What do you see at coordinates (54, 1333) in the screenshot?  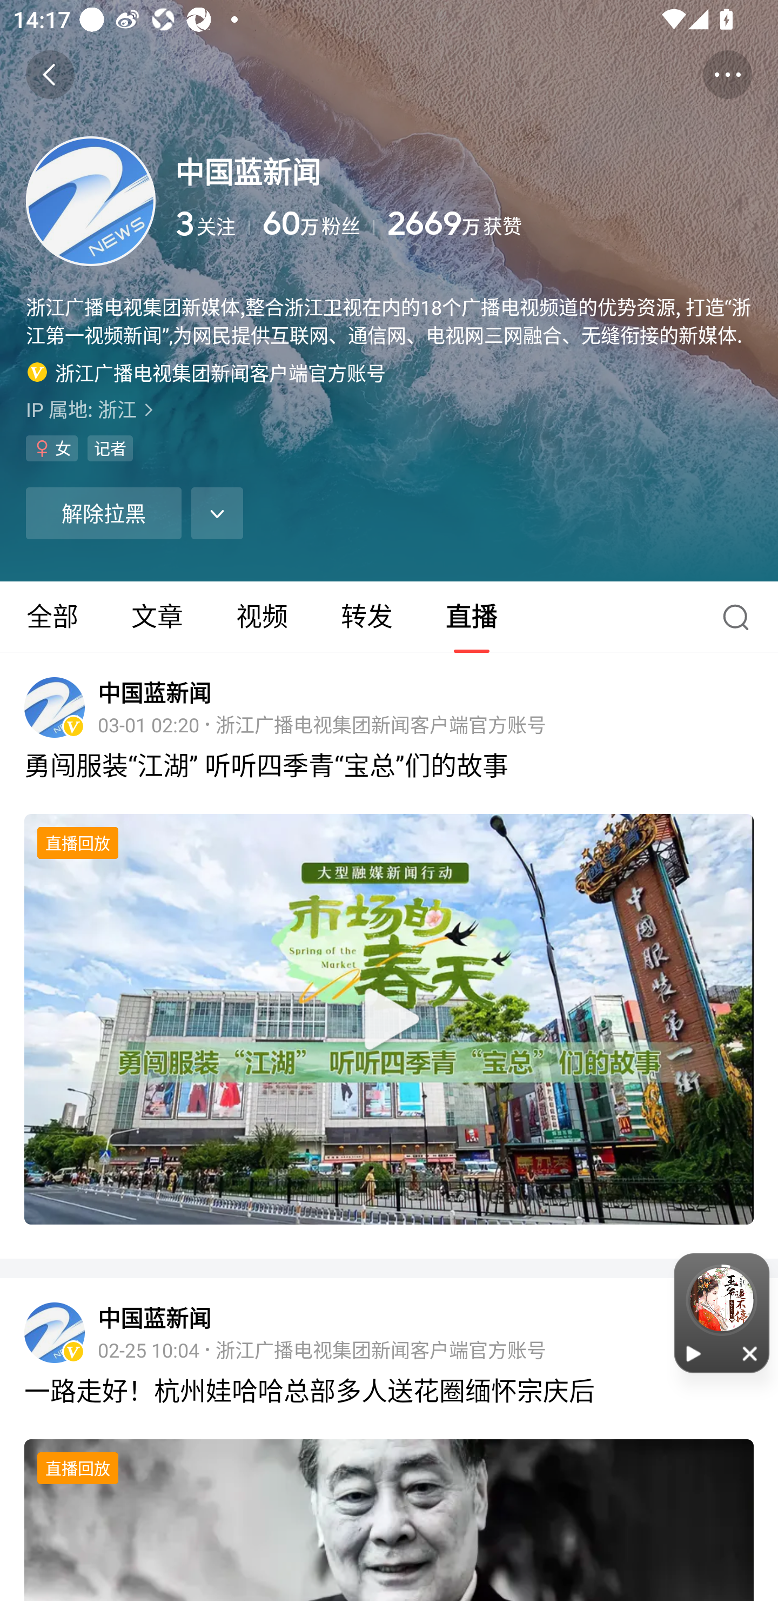 I see `中国蓝新闻头像` at bounding box center [54, 1333].